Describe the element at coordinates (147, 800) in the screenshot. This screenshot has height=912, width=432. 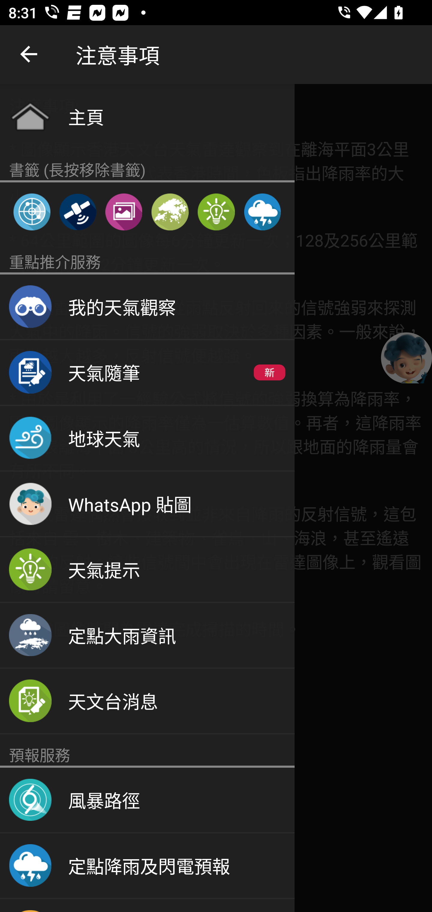
I see `風暴路徑` at that location.